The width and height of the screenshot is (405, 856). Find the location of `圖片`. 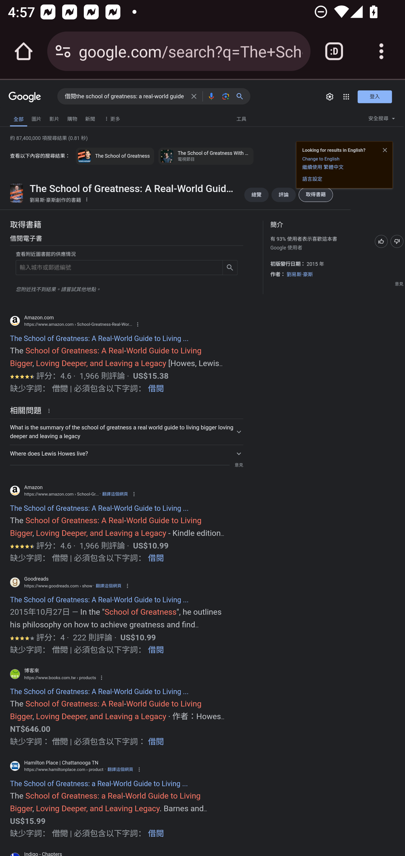

圖片 is located at coordinates (37, 118).